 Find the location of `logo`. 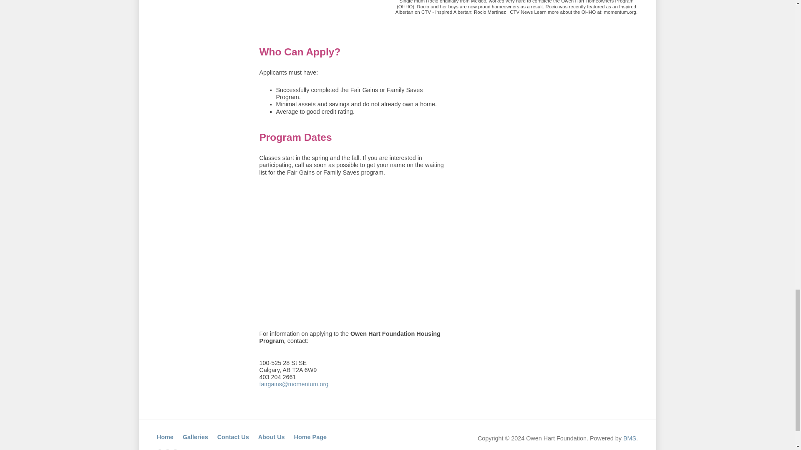

logo is located at coordinates (322, 253).